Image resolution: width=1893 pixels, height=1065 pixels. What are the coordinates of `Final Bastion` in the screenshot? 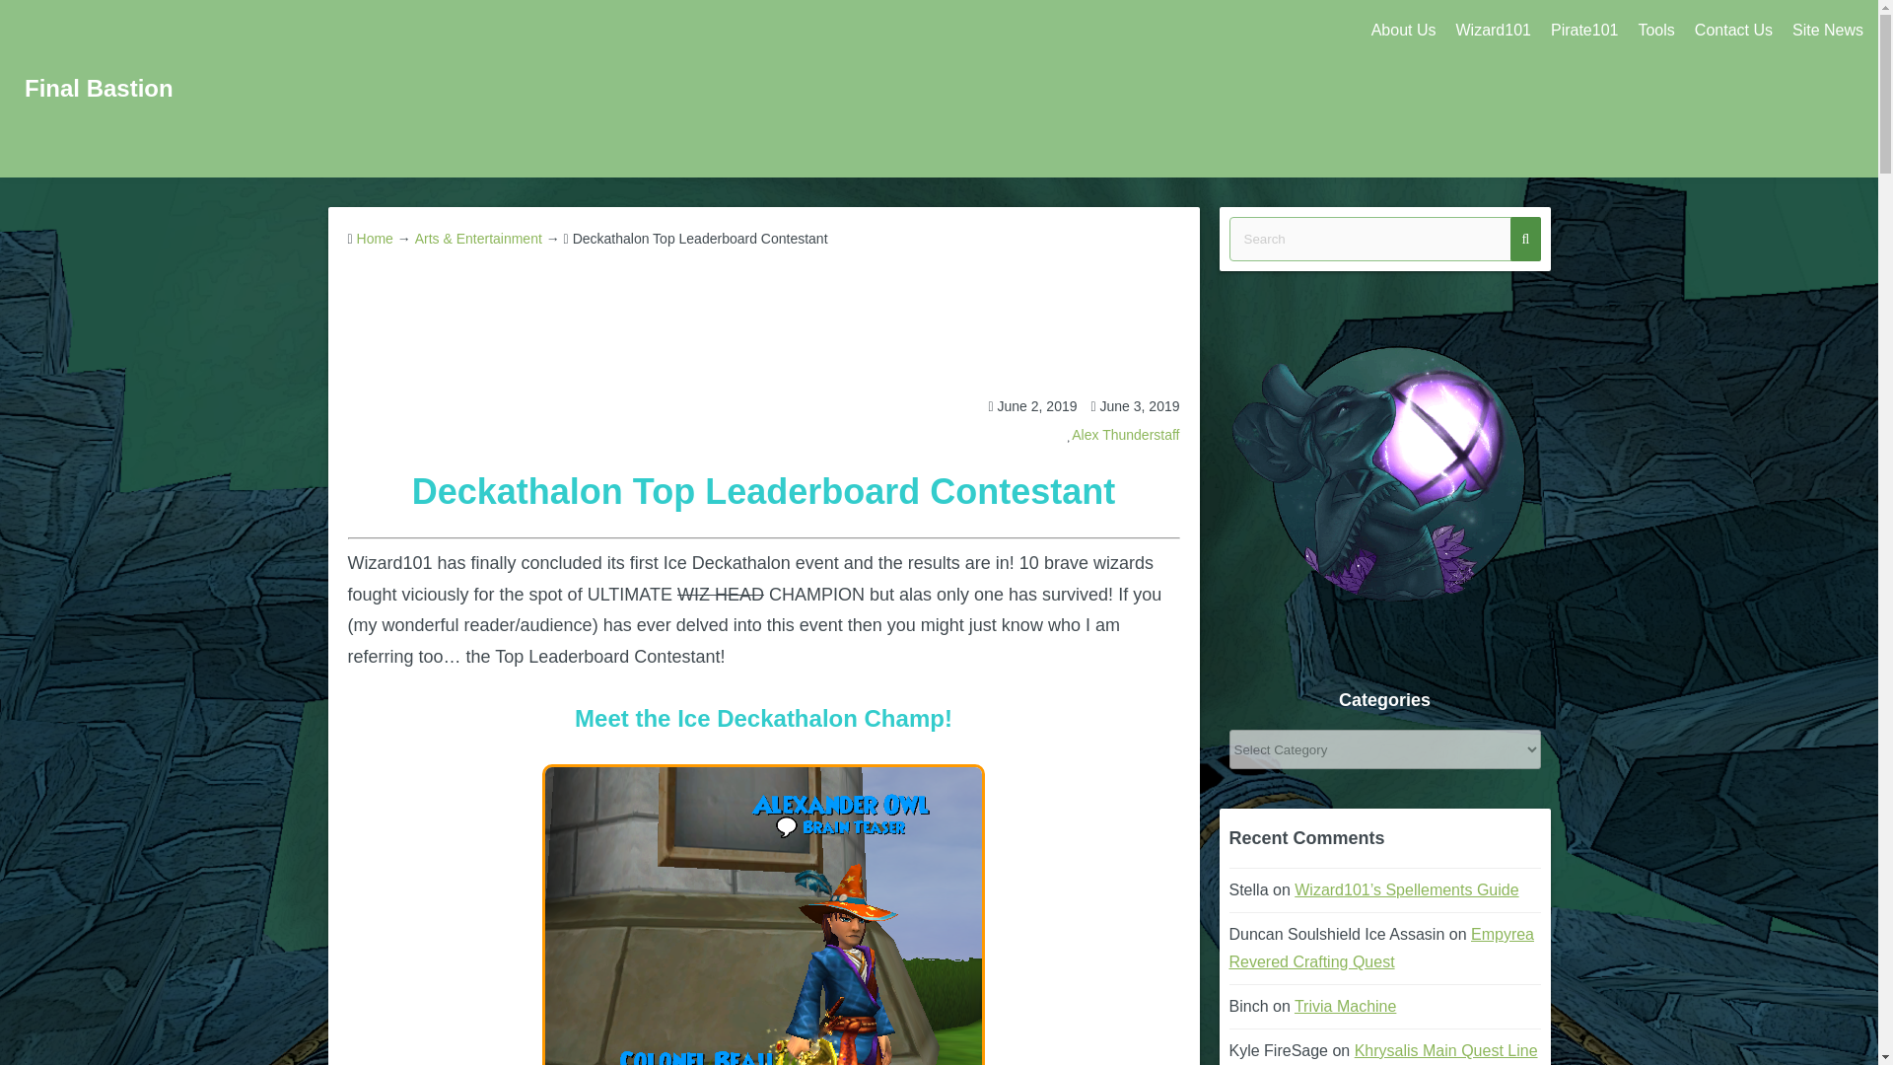 It's located at (99, 87).